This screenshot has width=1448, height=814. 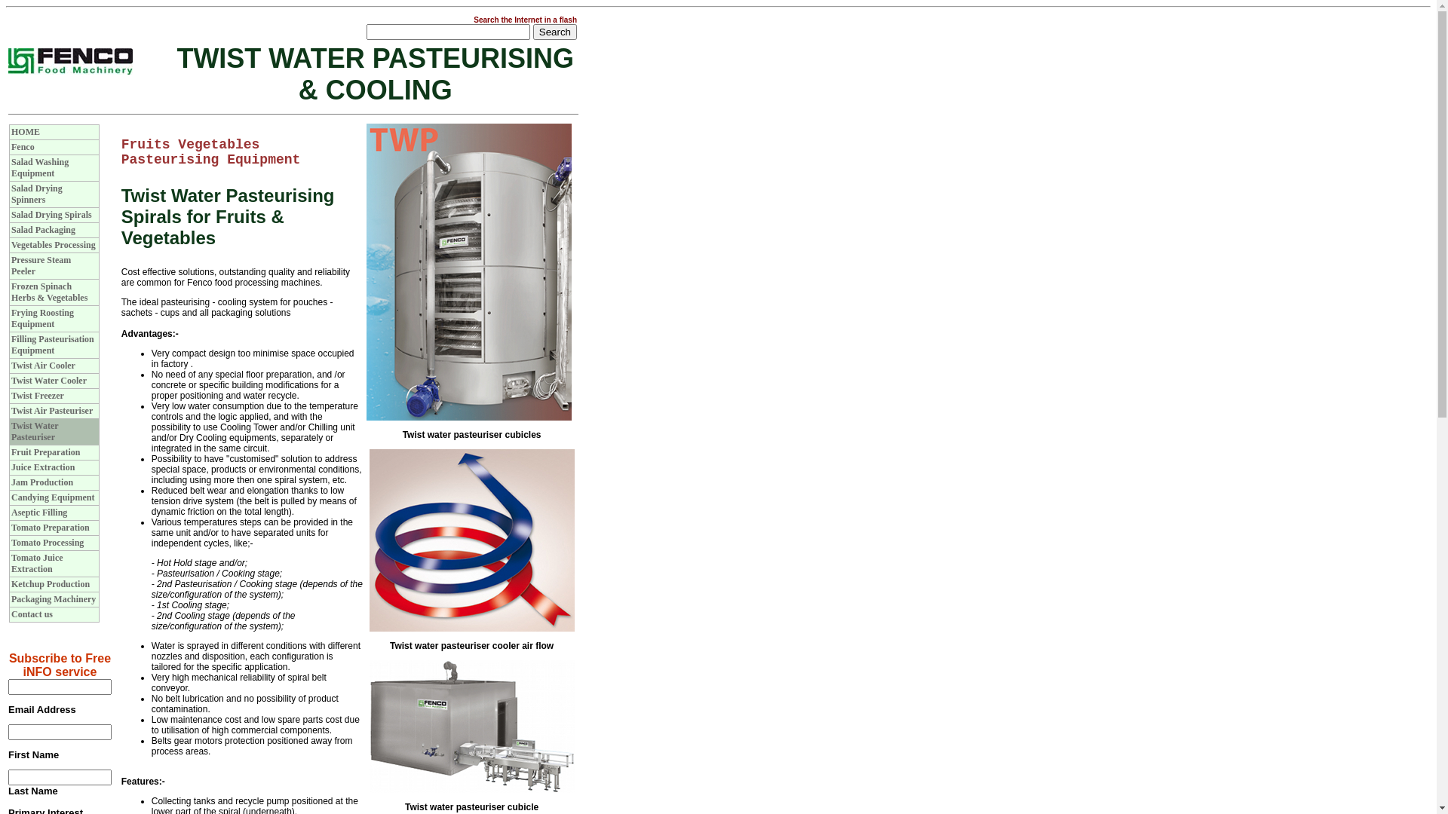 I want to click on HOME, so click(x=26, y=132).